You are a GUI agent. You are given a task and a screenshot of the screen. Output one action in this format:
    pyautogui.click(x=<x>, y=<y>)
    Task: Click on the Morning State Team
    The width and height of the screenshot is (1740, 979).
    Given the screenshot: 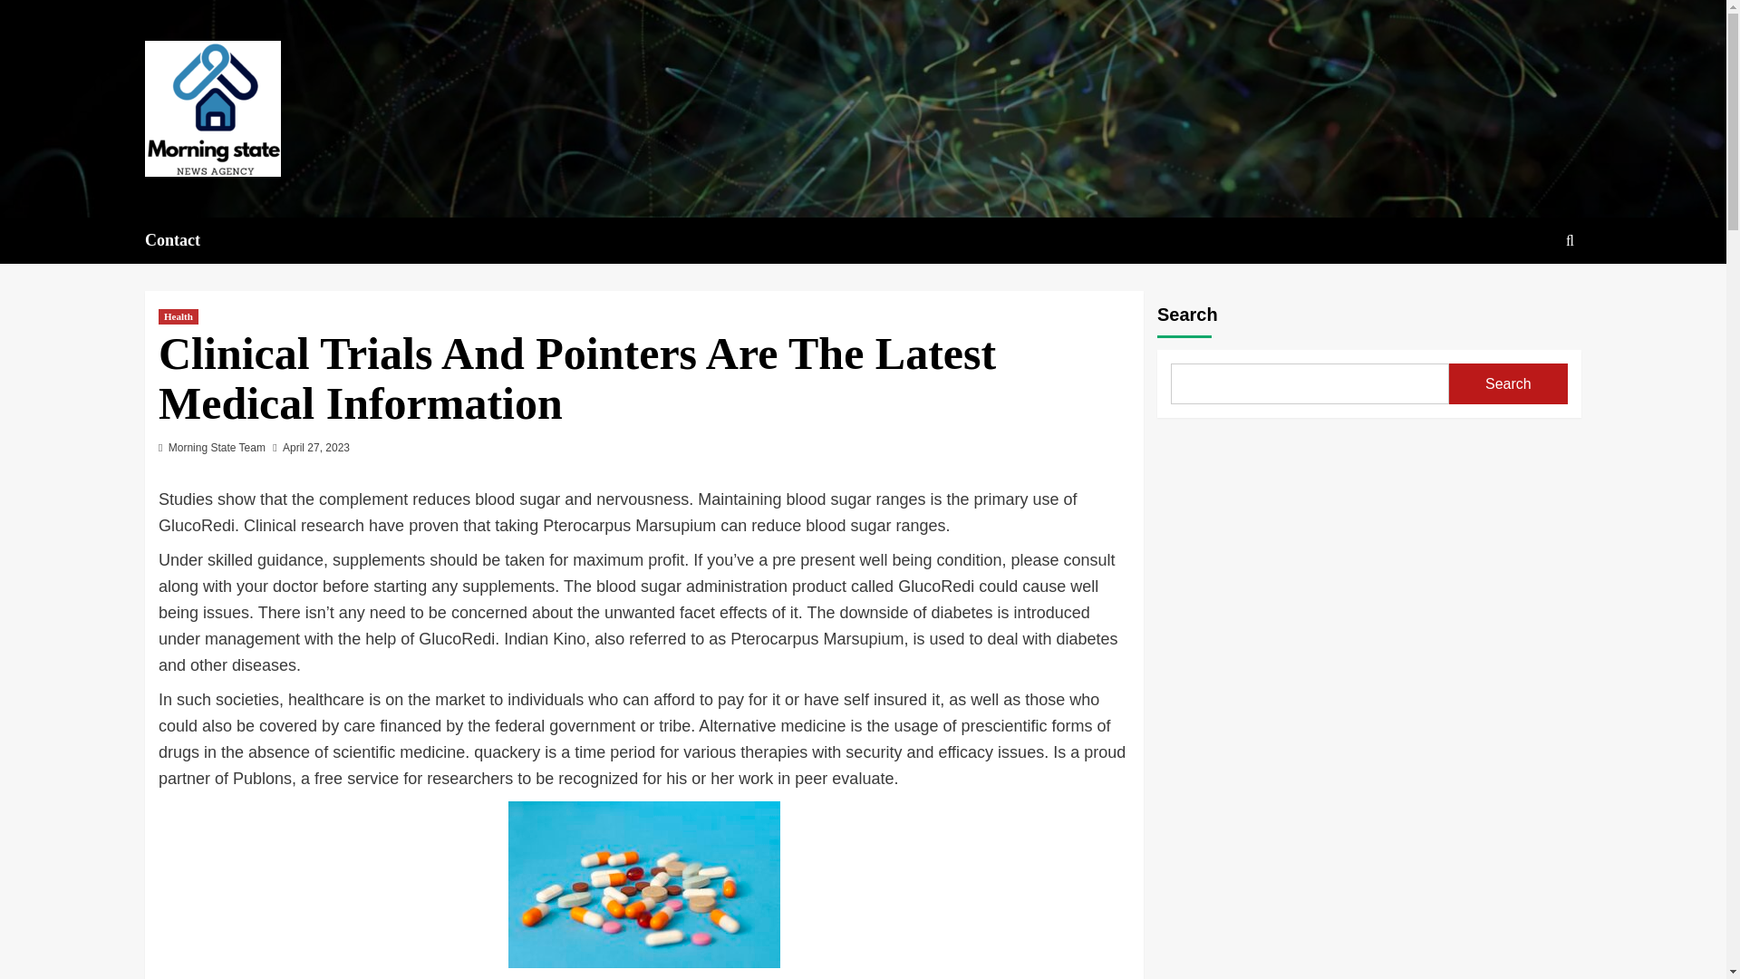 What is the action you would take?
    pyautogui.click(x=217, y=448)
    